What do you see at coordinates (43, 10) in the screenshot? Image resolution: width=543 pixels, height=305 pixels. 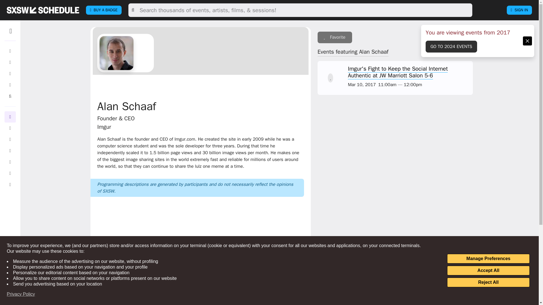 I see `sxsw SCHEDULE` at bounding box center [43, 10].